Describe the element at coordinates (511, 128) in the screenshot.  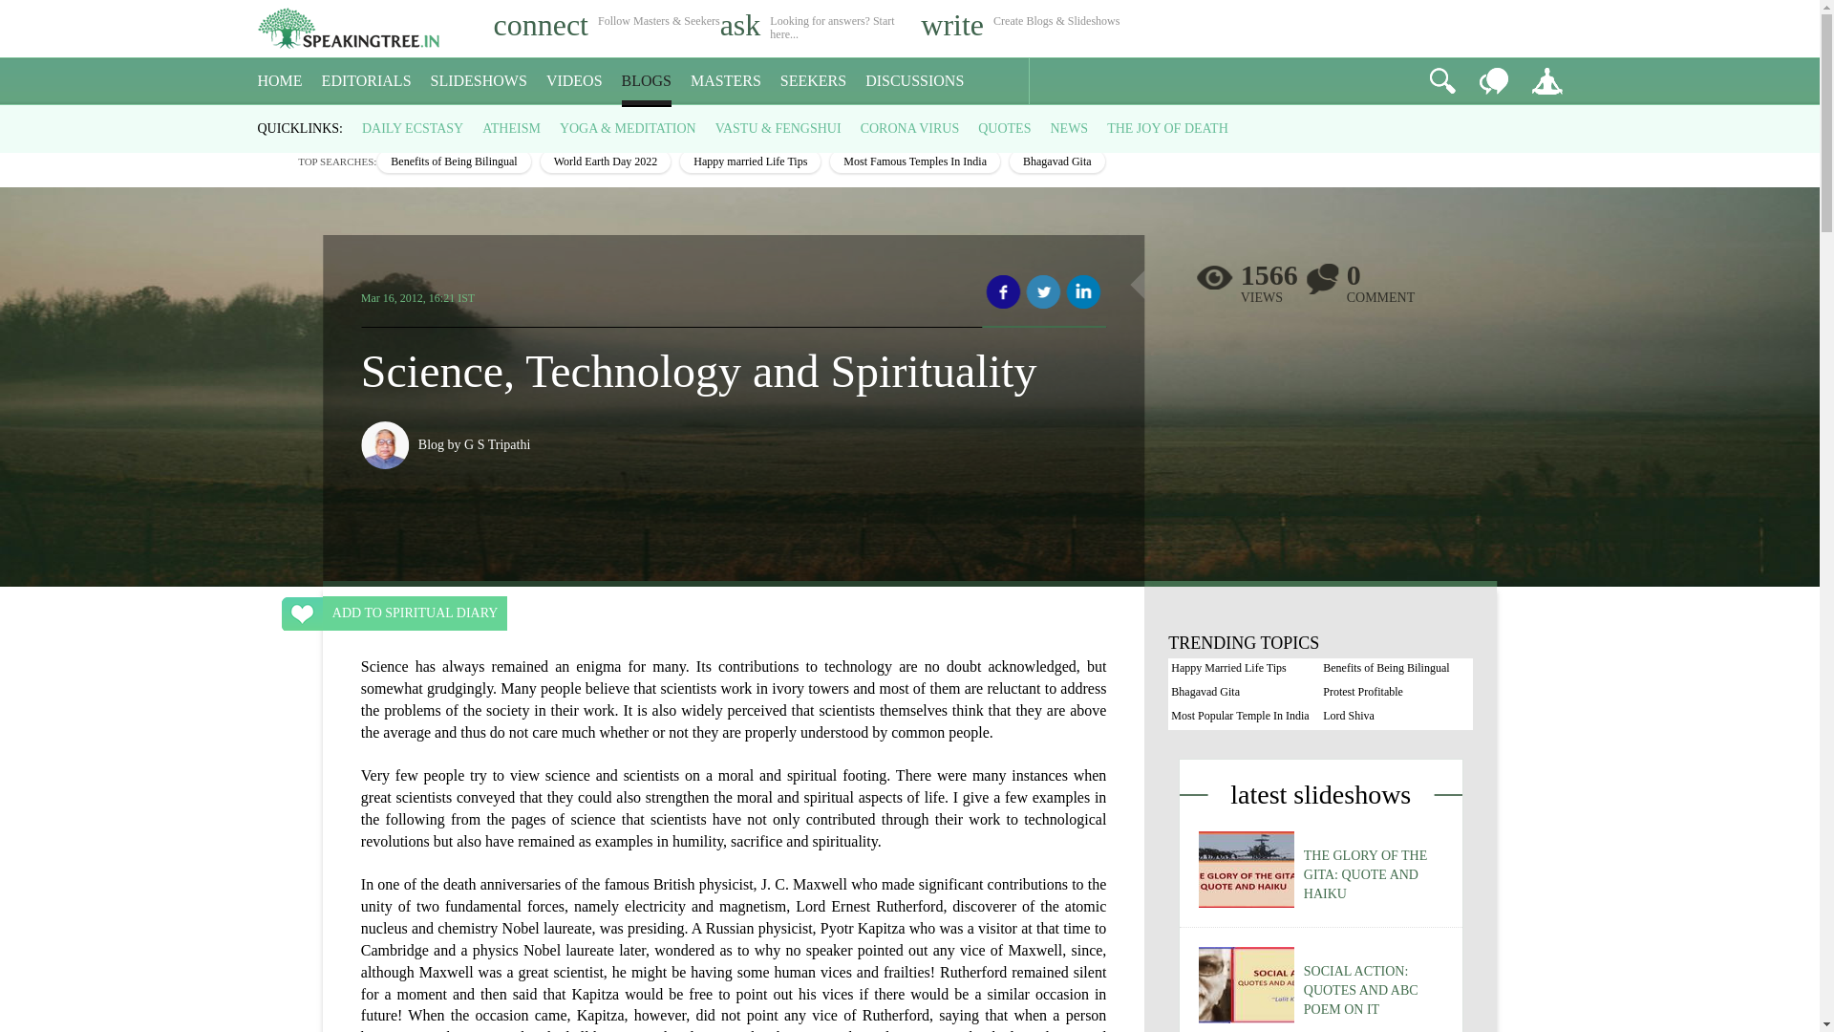
I see `ATHEISM` at that location.